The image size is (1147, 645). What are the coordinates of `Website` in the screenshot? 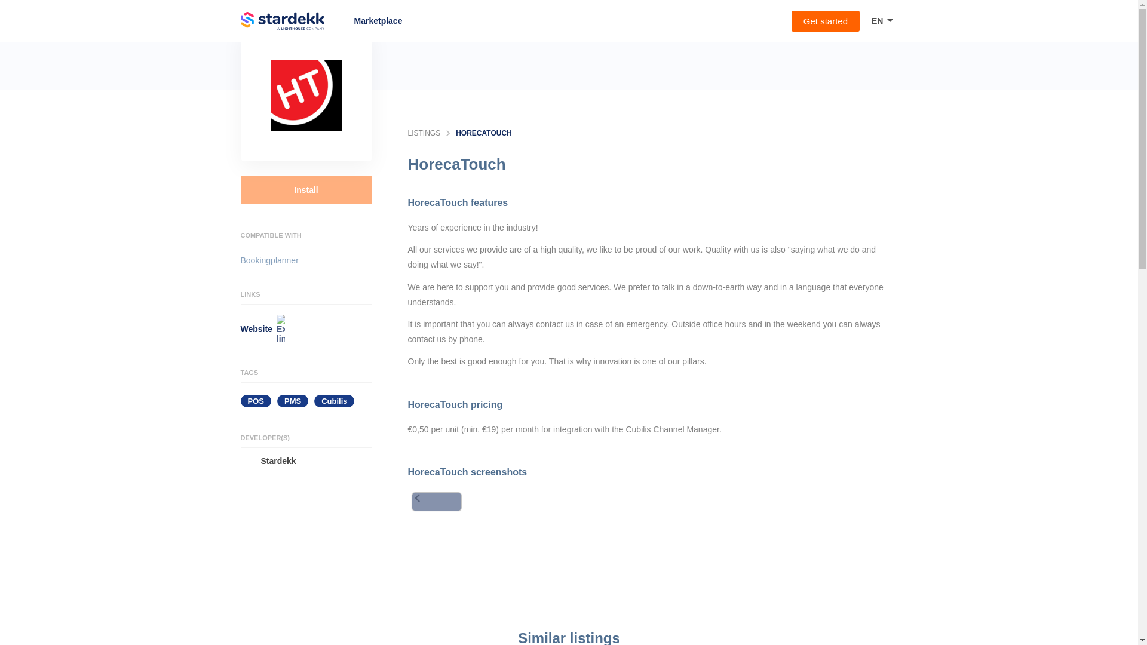 It's located at (306, 328).